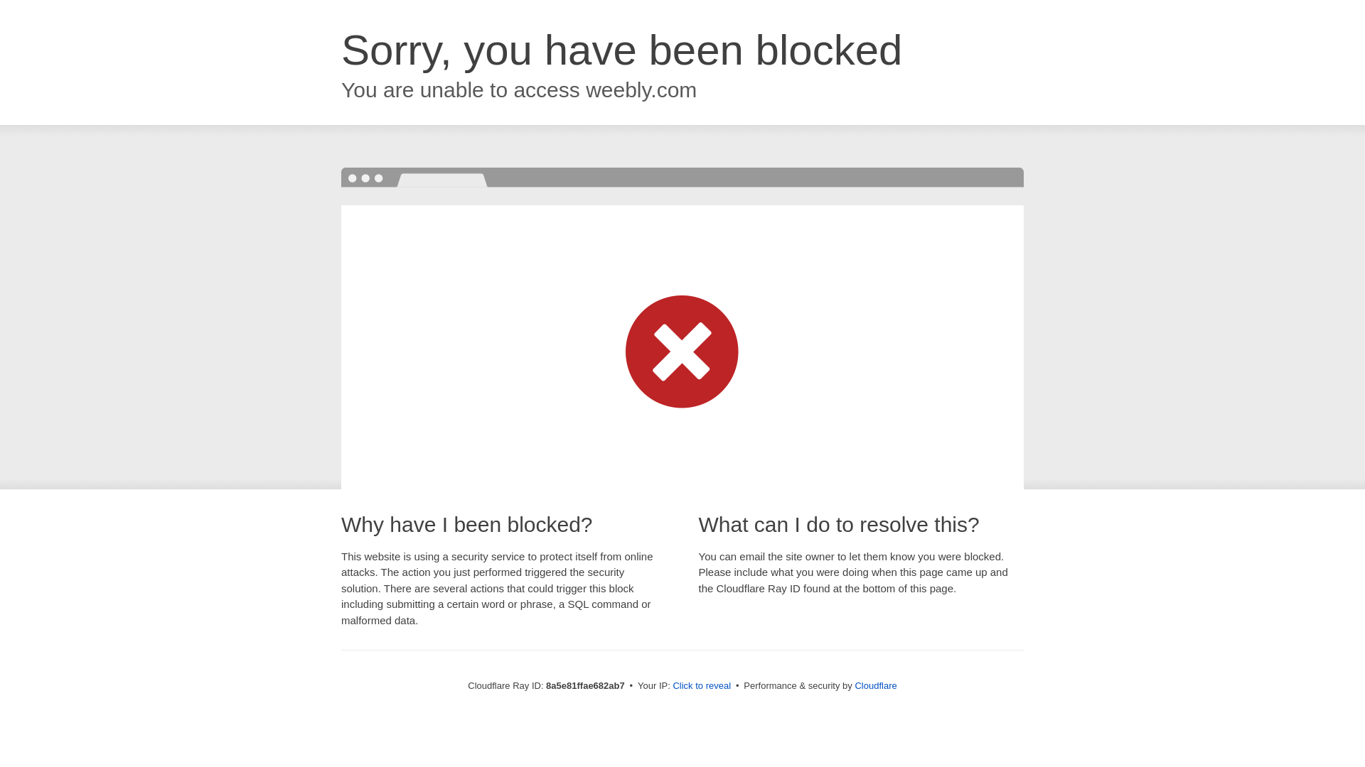 The image size is (1365, 767). What do you see at coordinates (701, 686) in the screenshot?
I see `Click to reveal` at bounding box center [701, 686].